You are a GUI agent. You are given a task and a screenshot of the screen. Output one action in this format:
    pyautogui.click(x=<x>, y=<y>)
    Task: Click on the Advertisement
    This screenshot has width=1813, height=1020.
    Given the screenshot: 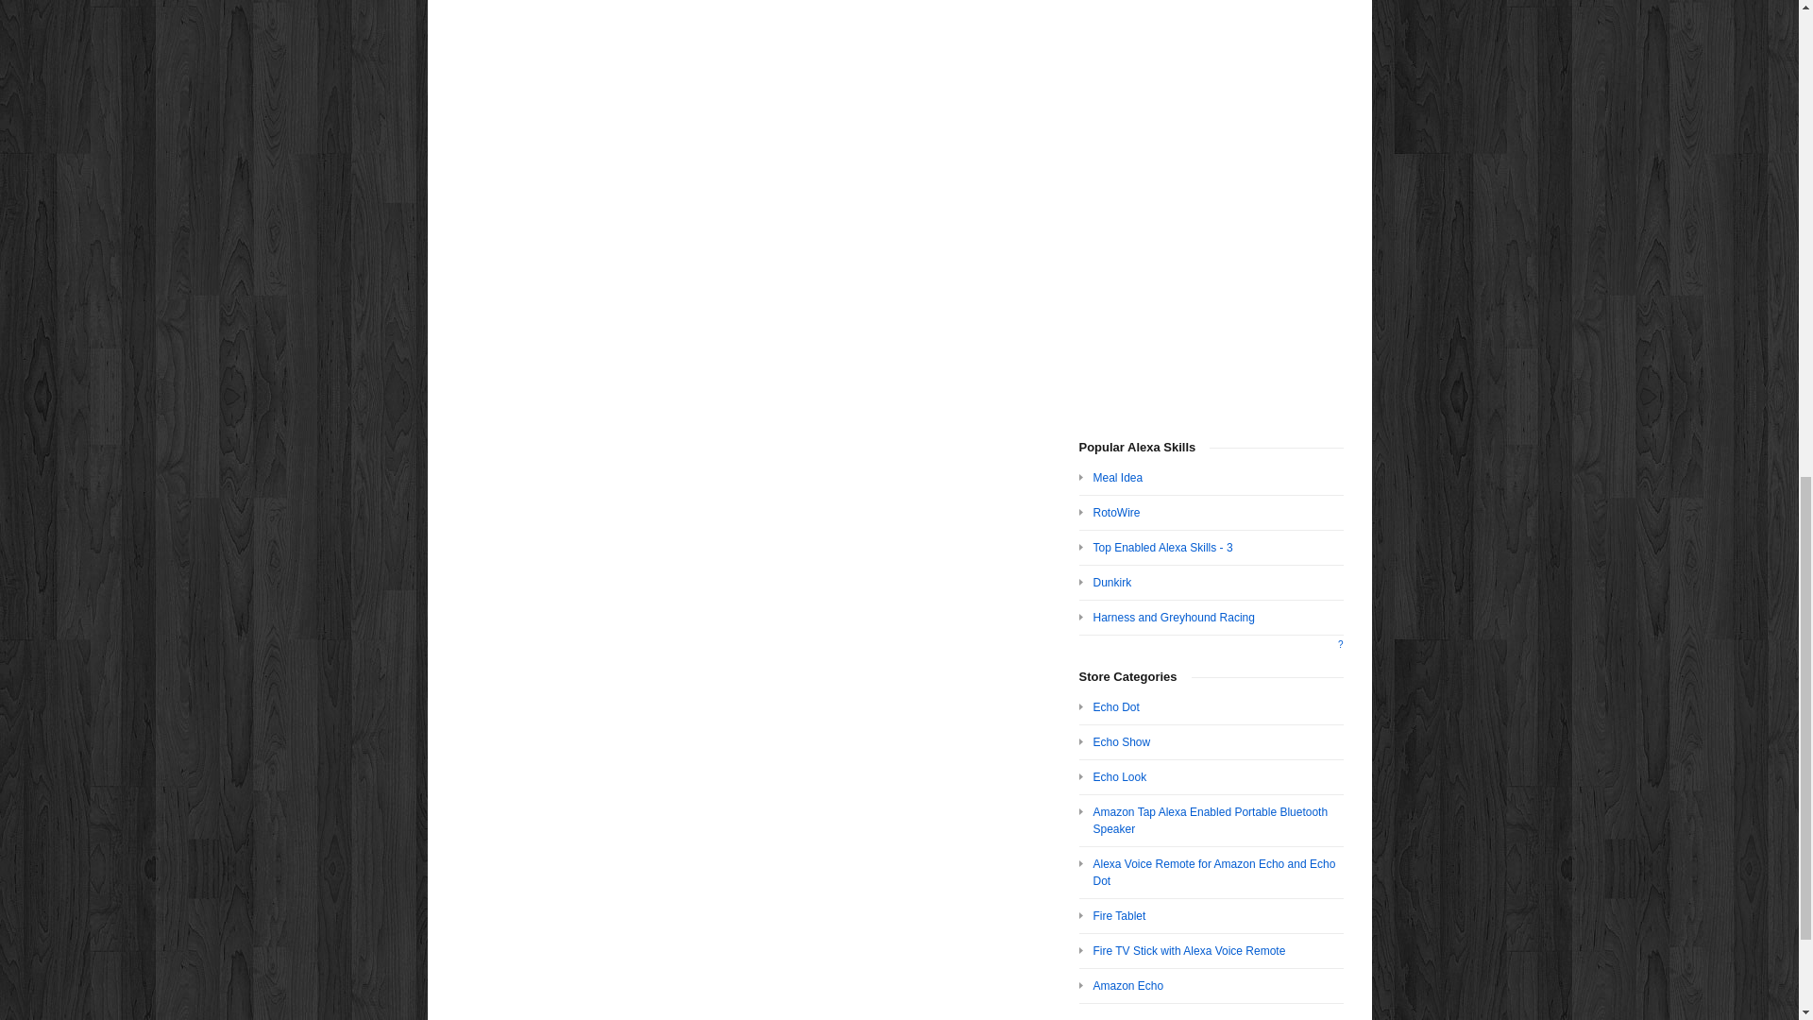 What is the action you would take?
    pyautogui.click(x=1211, y=202)
    